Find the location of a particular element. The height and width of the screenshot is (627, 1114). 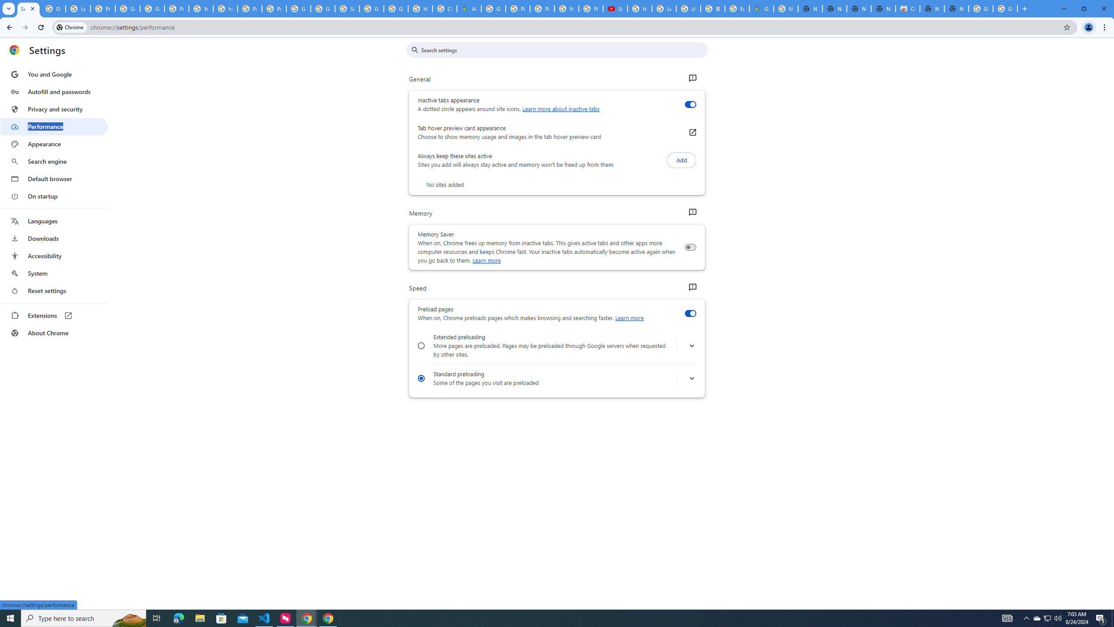

Accessibility is located at coordinates (54, 256).